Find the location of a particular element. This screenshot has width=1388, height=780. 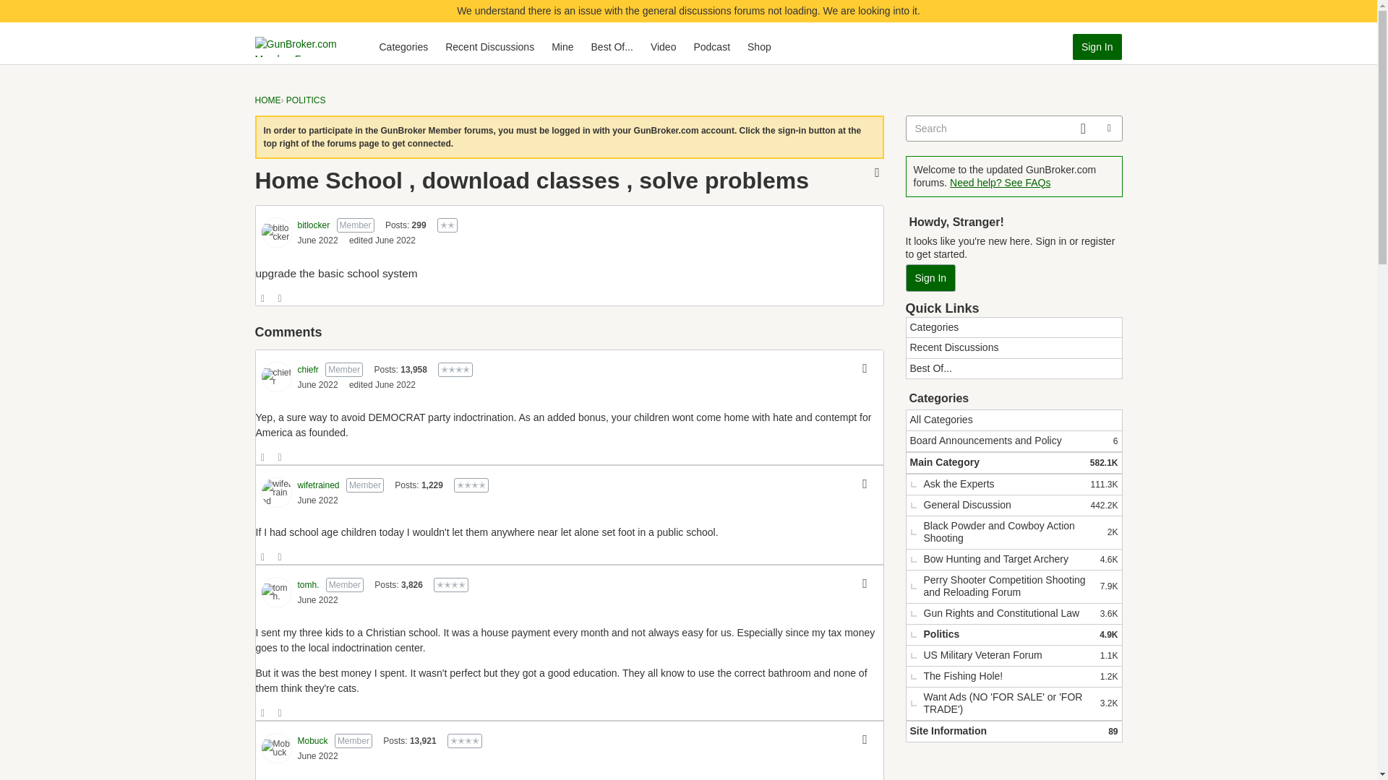

Edited June 14, 2022 6:43PM by mark christian. is located at coordinates (382, 240).